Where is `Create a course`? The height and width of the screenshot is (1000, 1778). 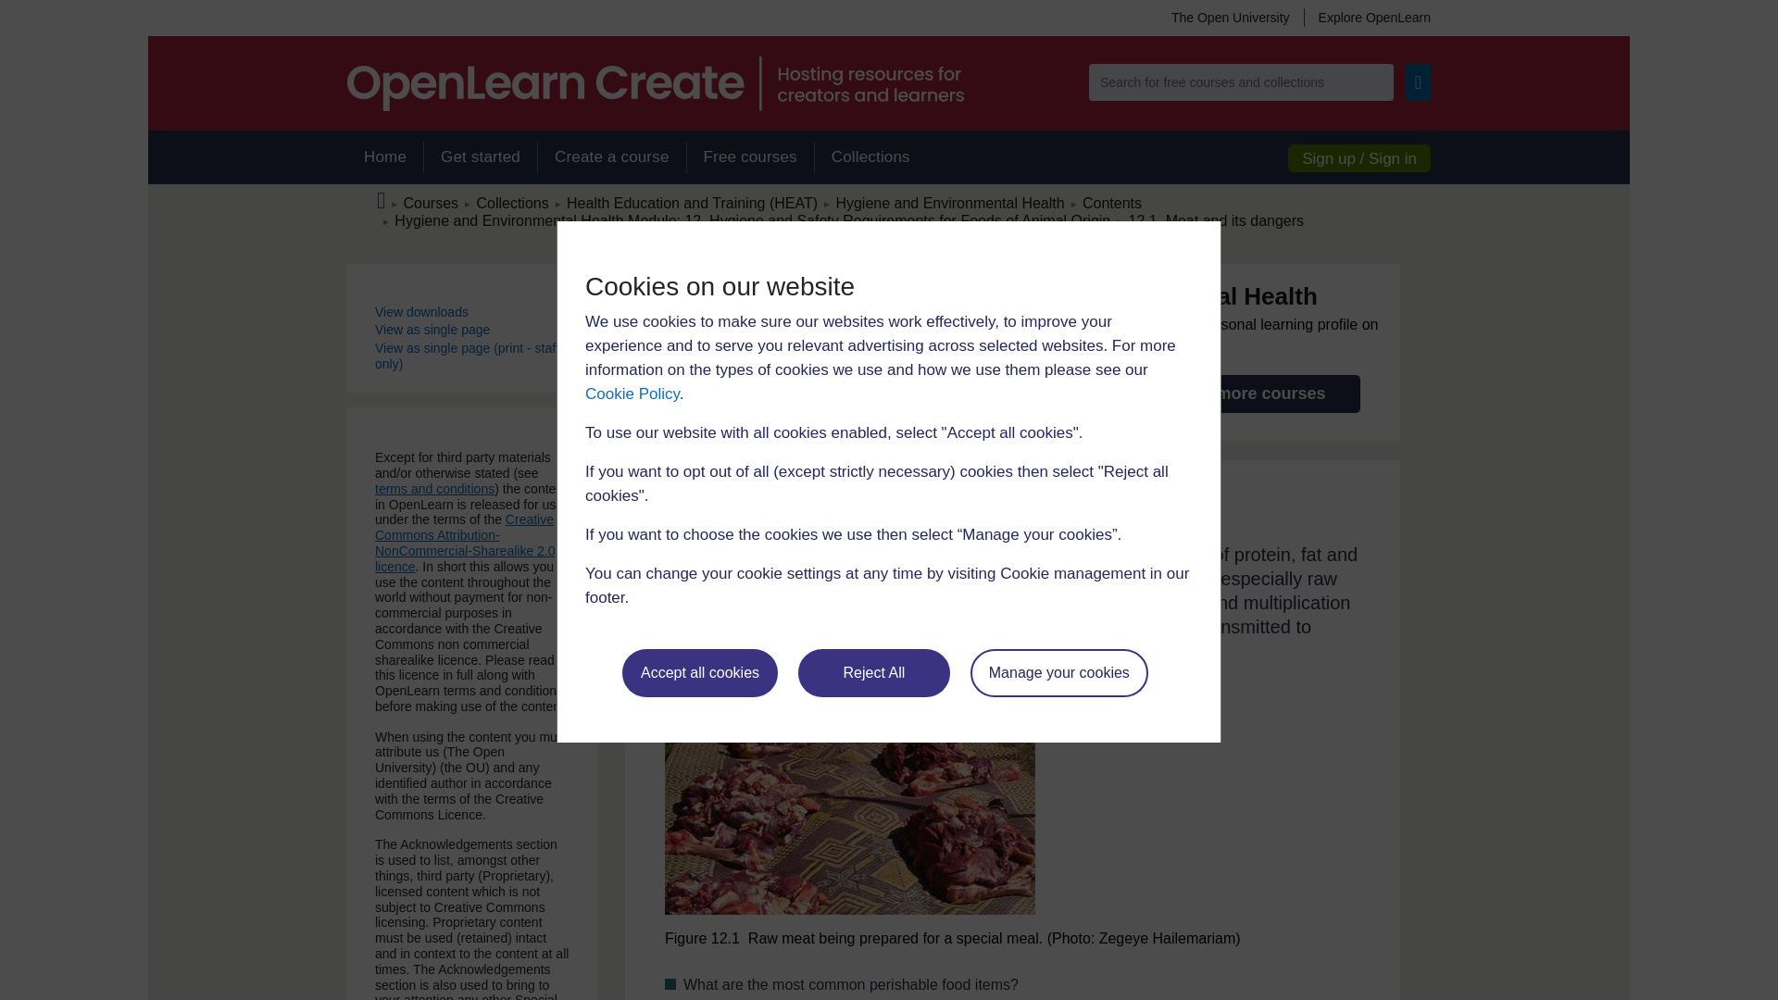
Create a course is located at coordinates (611, 157).